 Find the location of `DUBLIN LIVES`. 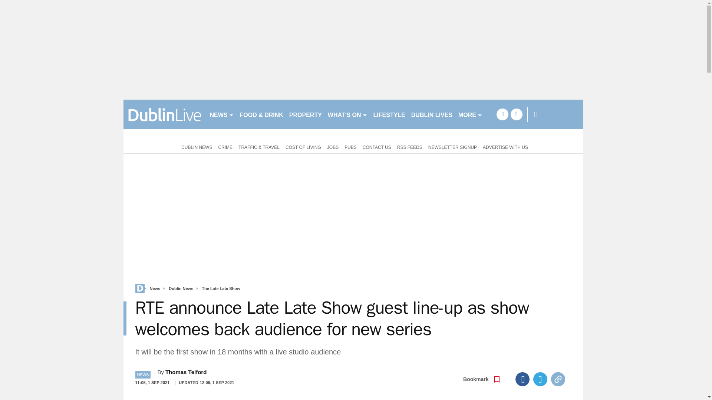

DUBLIN LIVES is located at coordinates (432, 114).